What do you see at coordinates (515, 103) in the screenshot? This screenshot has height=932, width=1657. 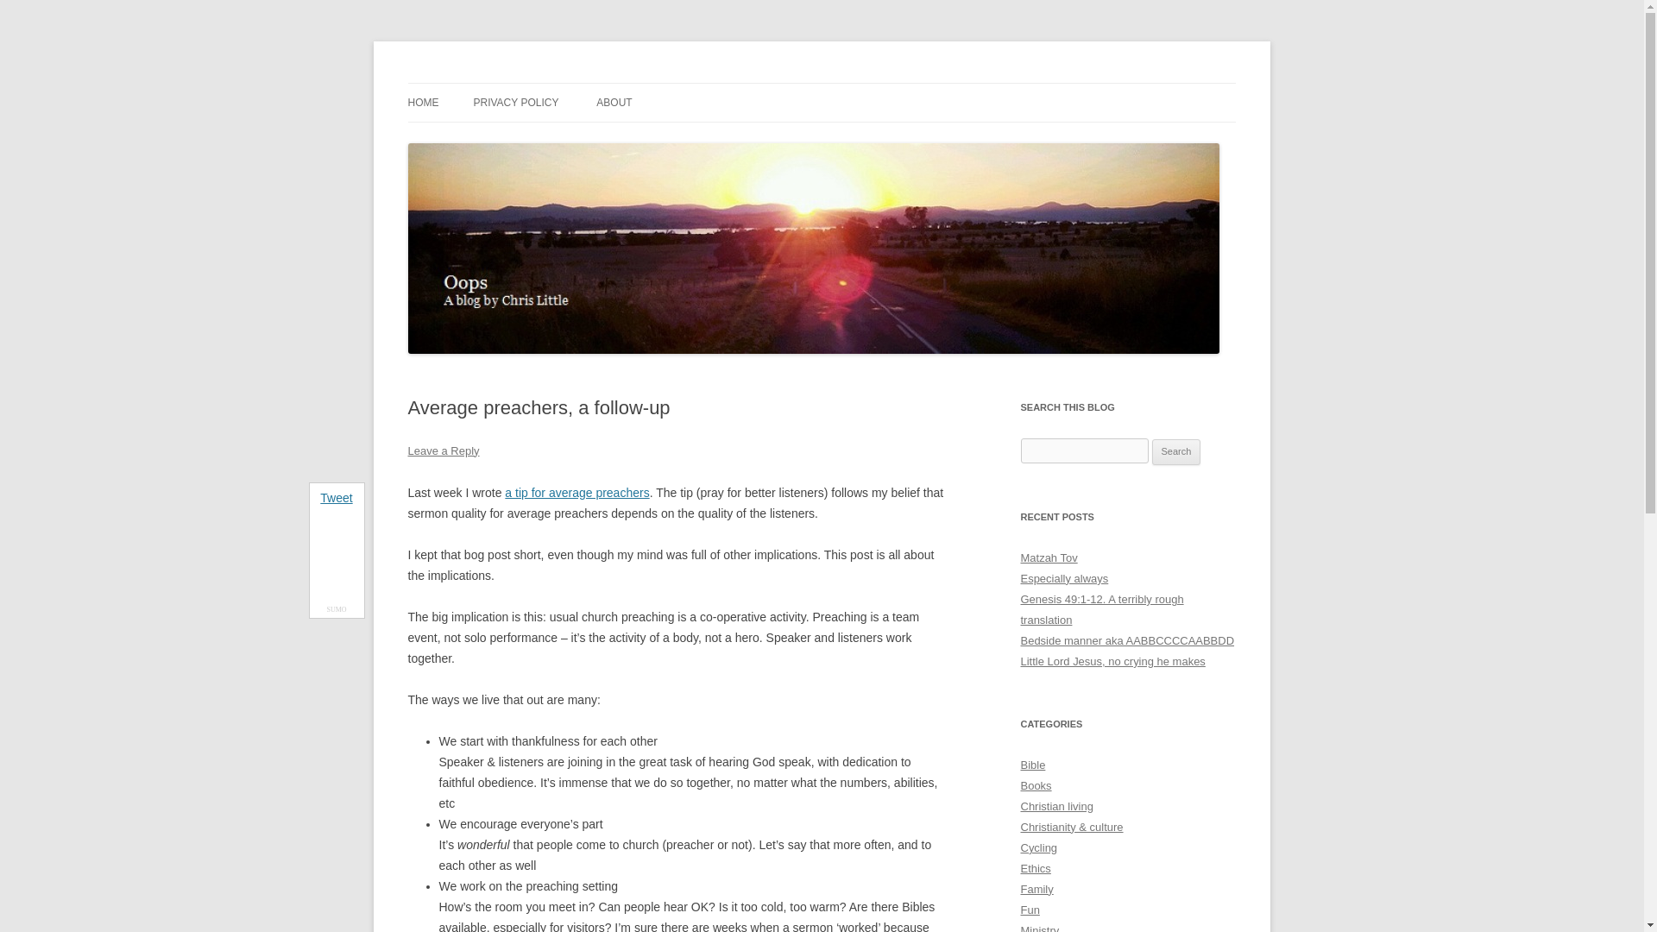 I see `PRIVACY POLICY` at bounding box center [515, 103].